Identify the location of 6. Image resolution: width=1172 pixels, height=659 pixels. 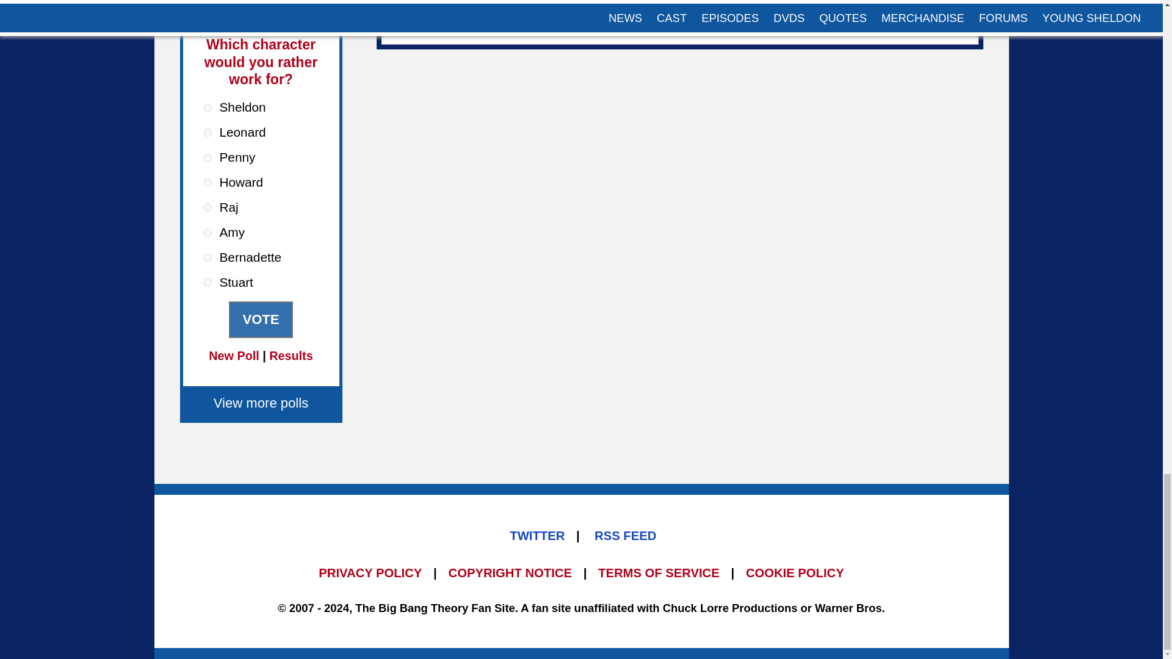
(208, 232).